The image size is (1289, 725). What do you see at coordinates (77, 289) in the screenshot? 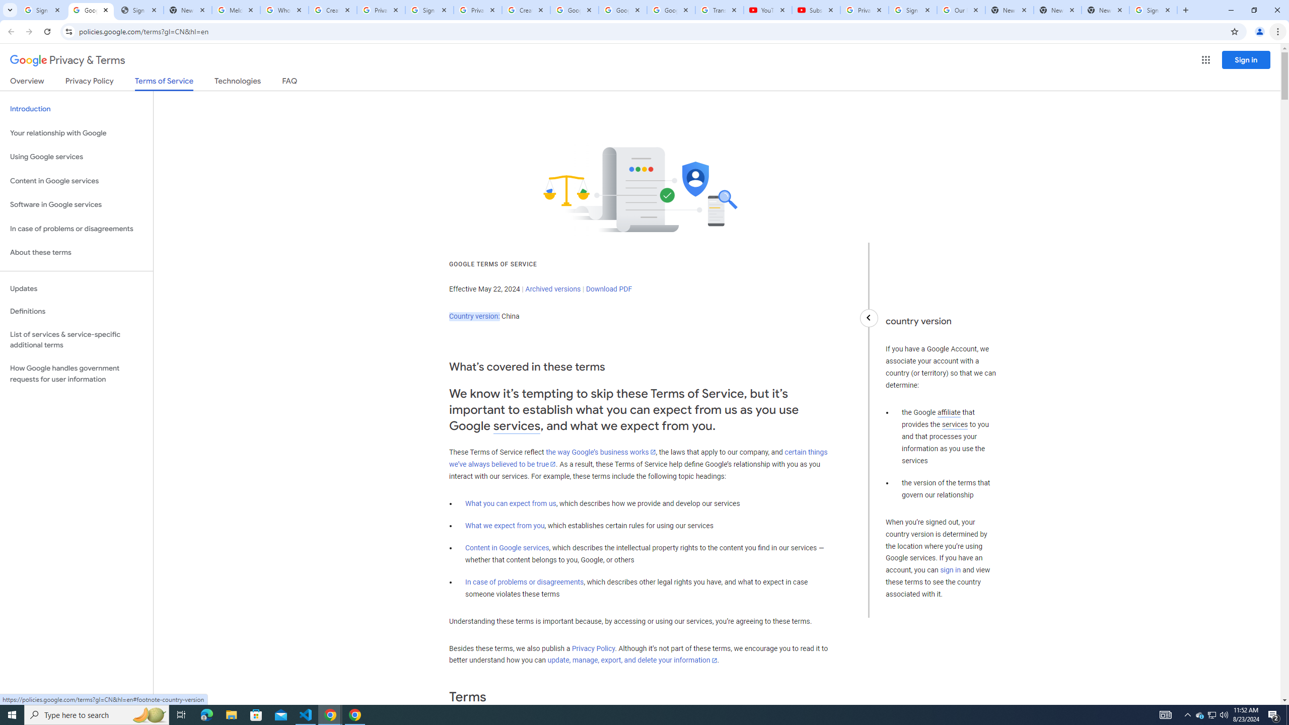
I see `Updates` at bounding box center [77, 289].